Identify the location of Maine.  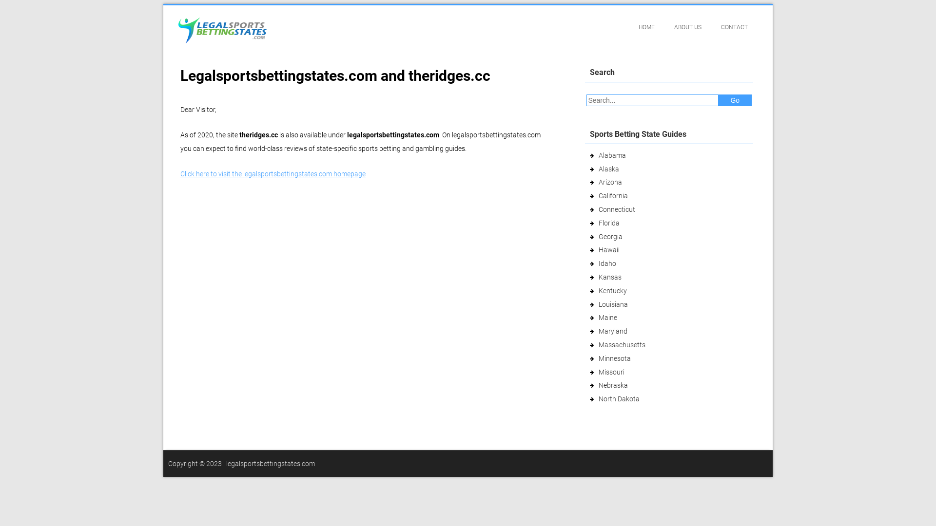
(608, 318).